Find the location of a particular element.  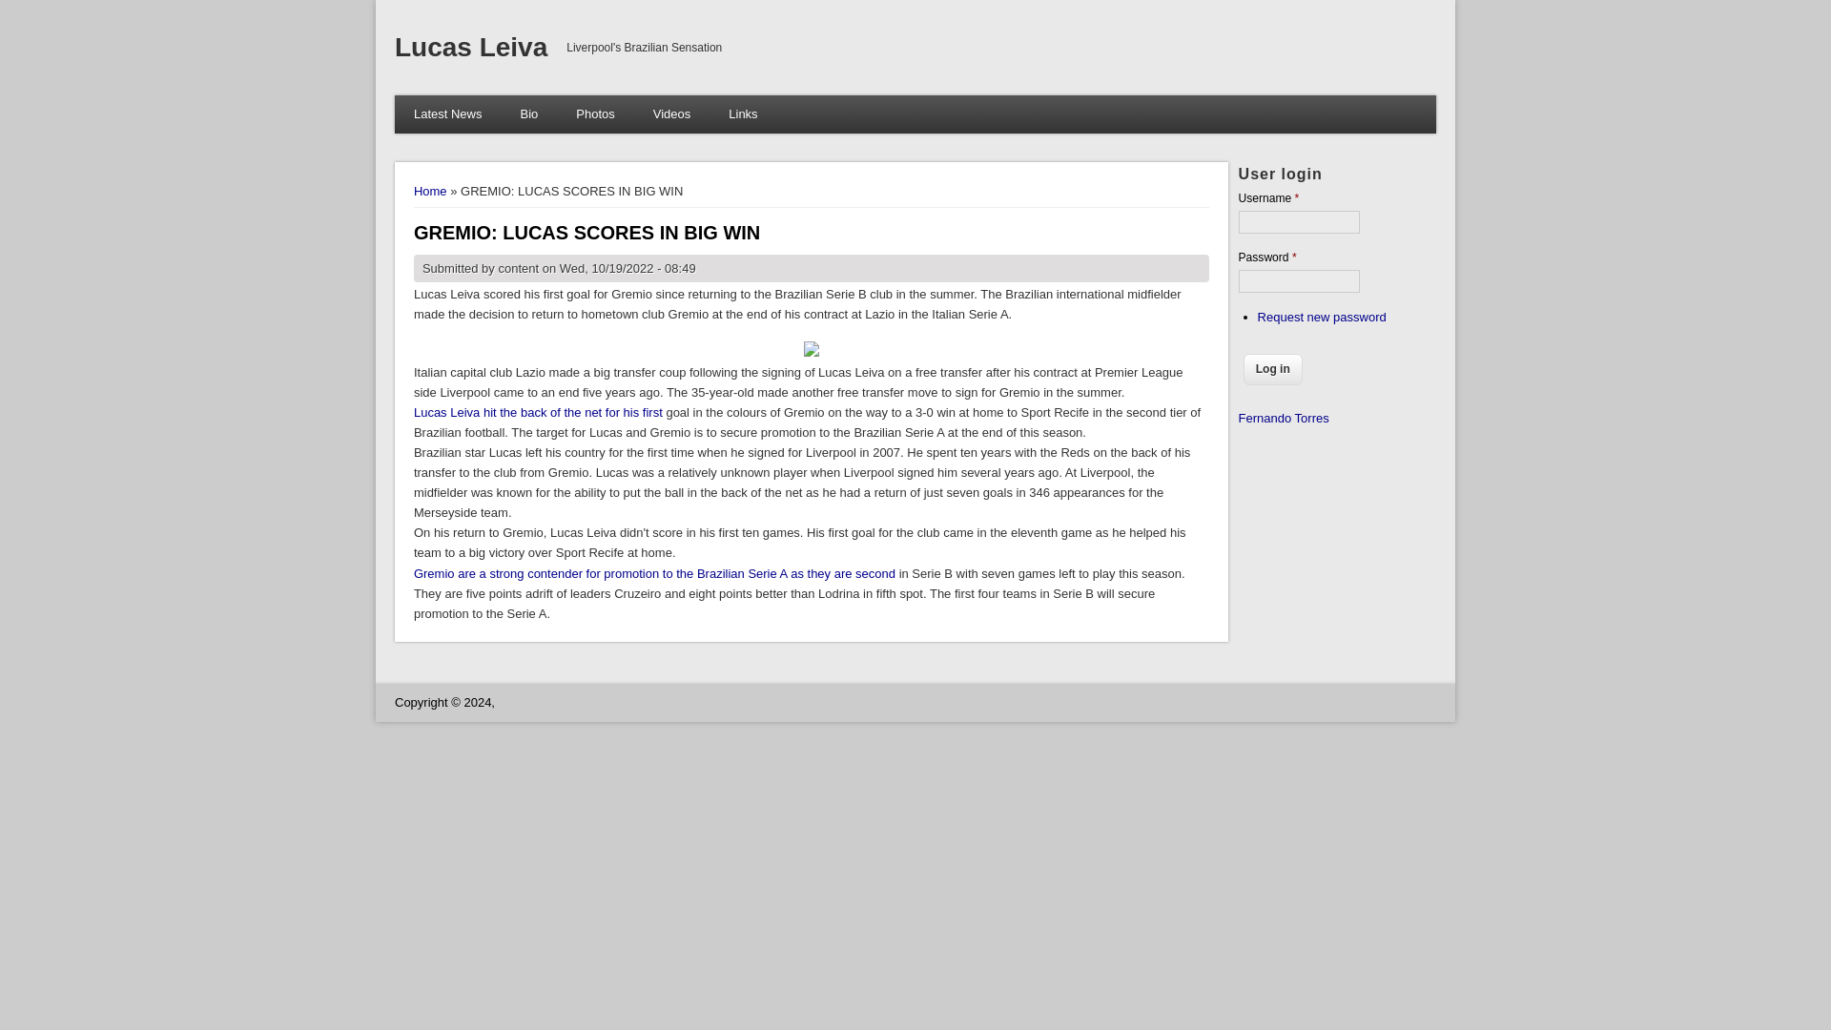

Home is located at coordinates (471, 46).